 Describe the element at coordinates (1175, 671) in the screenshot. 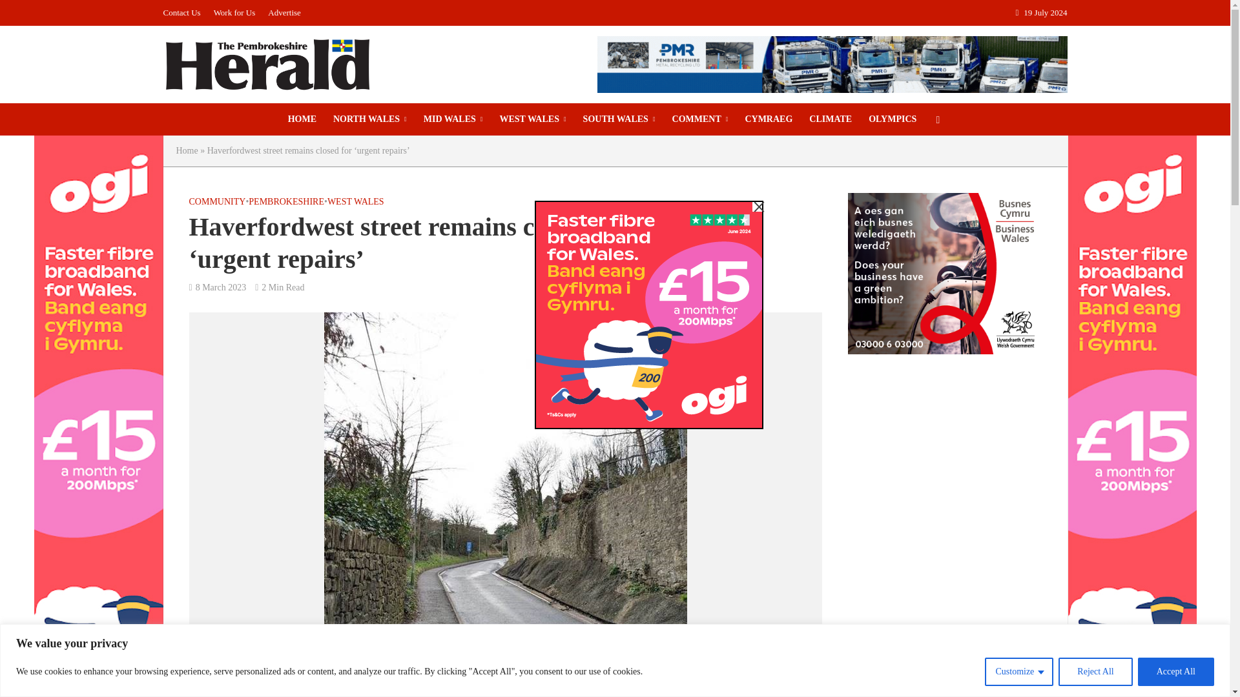

I see `Accept All` at that location.